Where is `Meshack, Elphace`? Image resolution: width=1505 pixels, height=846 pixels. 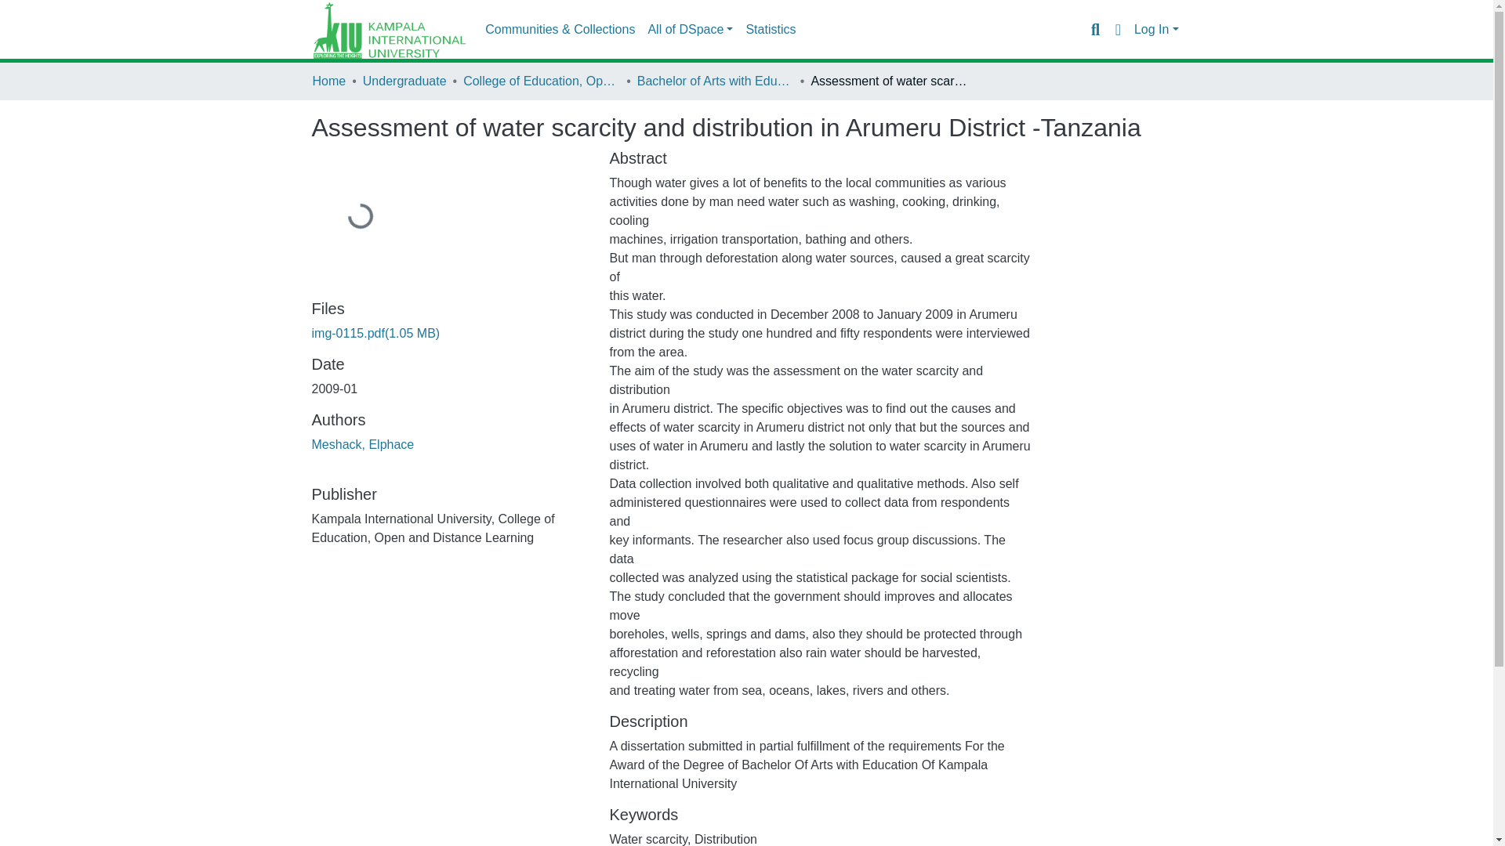 Meshack, Elphace is located at coordinates (363, 444).